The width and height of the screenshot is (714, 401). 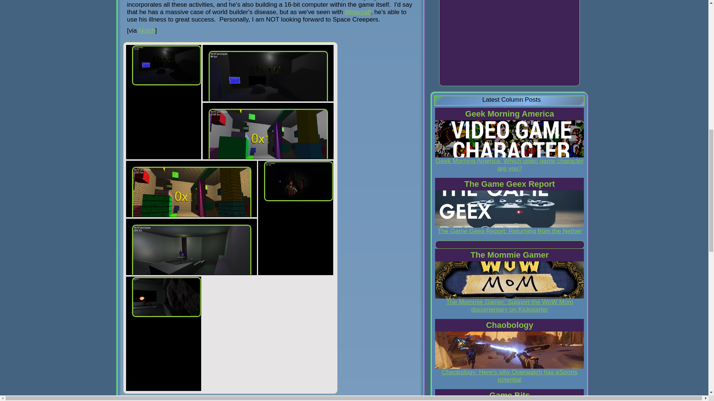 What do you see at coordinates (358, 12) in the screenshot?
I see `Minecraft` at bounding box center [358, 12].